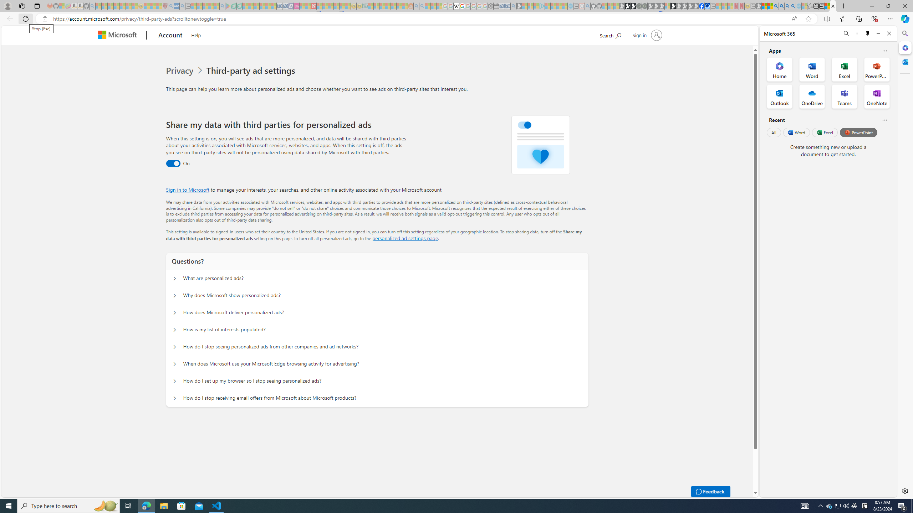  I want to click on OneDrive Office App, so click(812, 97).